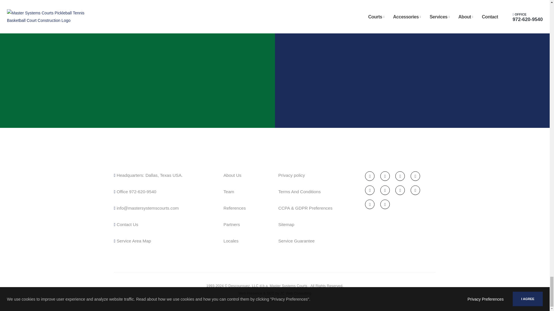  I want to click on Contact Us, so click(148, 175).